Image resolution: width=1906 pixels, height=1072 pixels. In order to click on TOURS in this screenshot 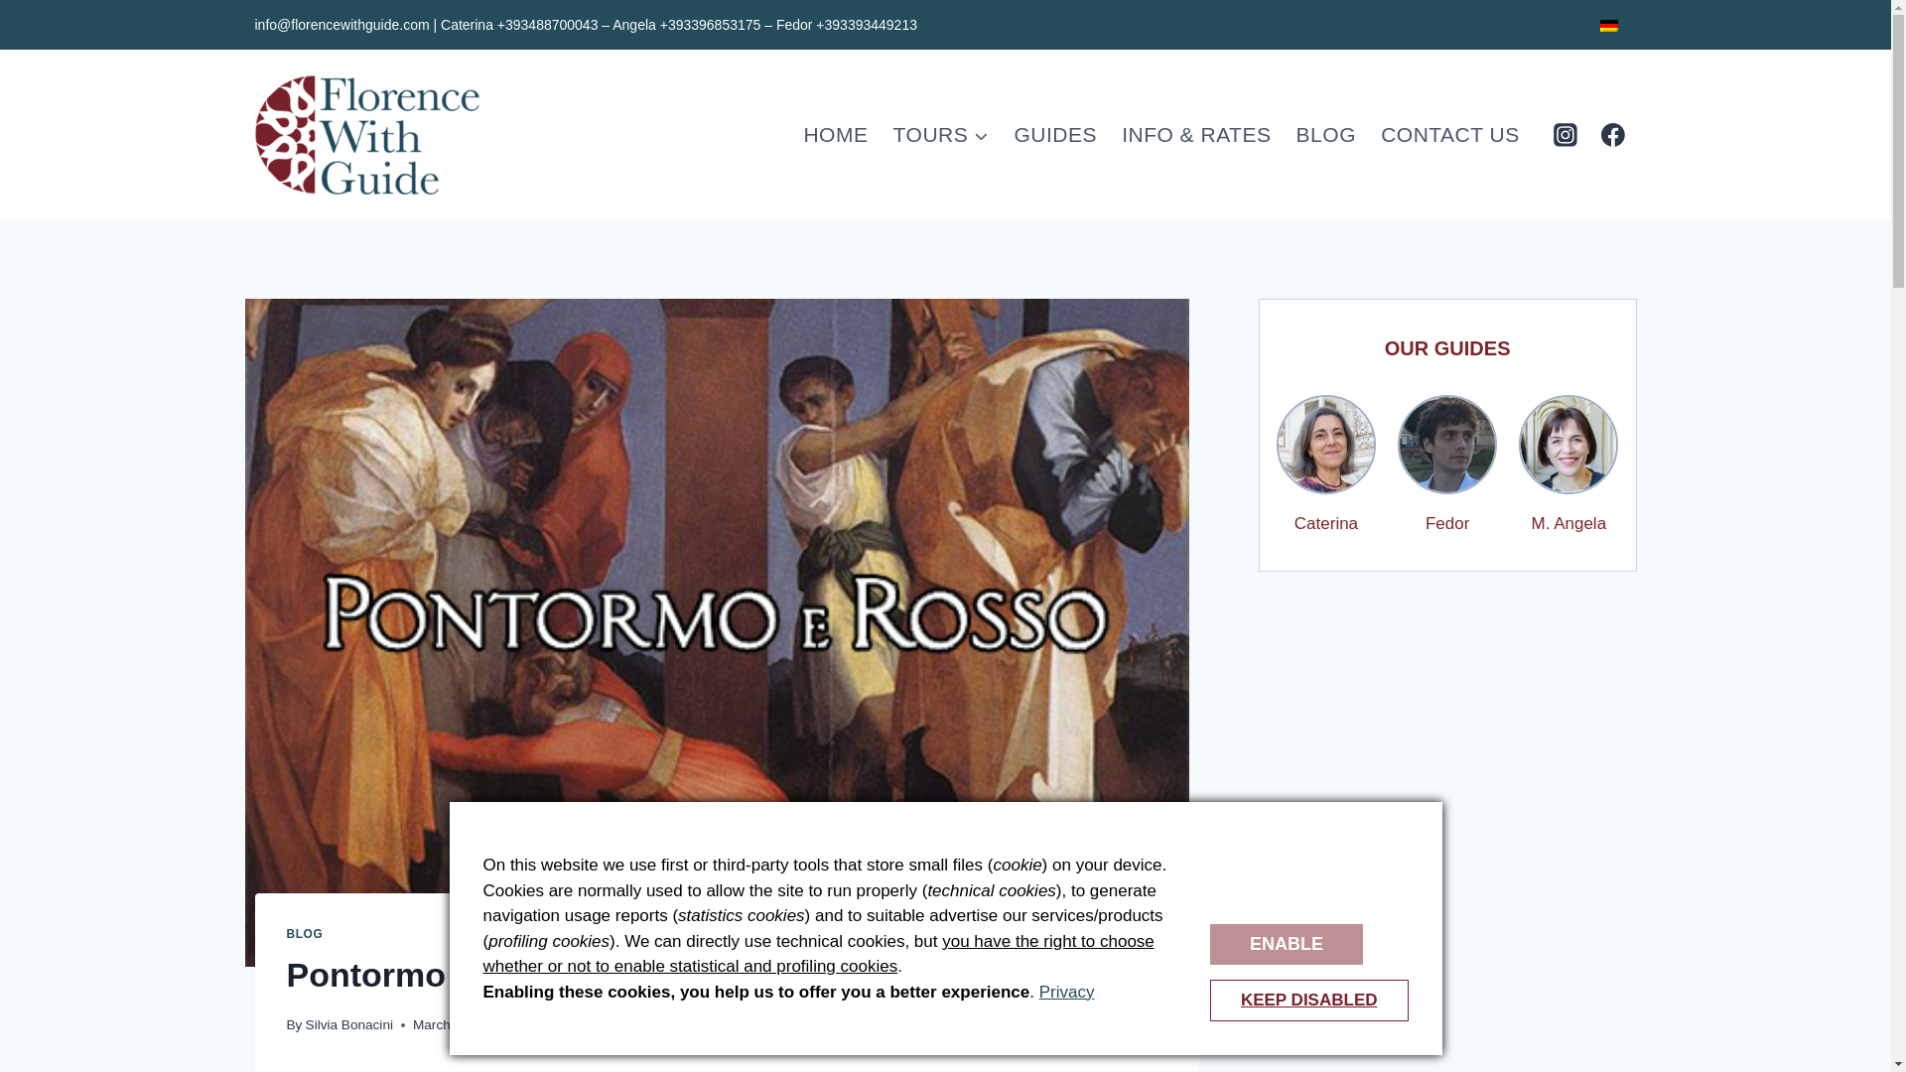, I will do `click(941, 134)`.